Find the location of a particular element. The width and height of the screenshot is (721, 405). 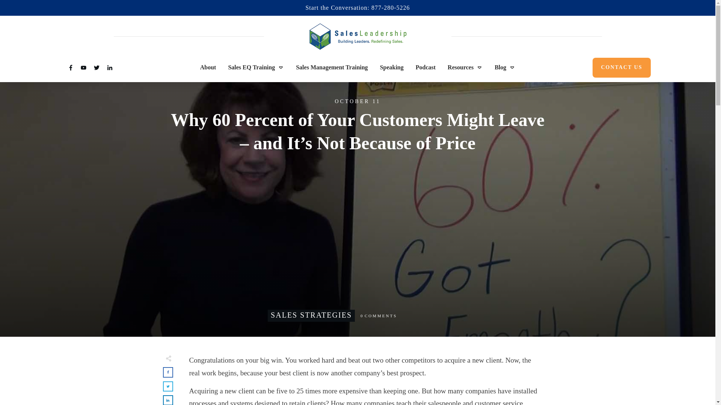

Podcast is located at coordinates (425, 67).